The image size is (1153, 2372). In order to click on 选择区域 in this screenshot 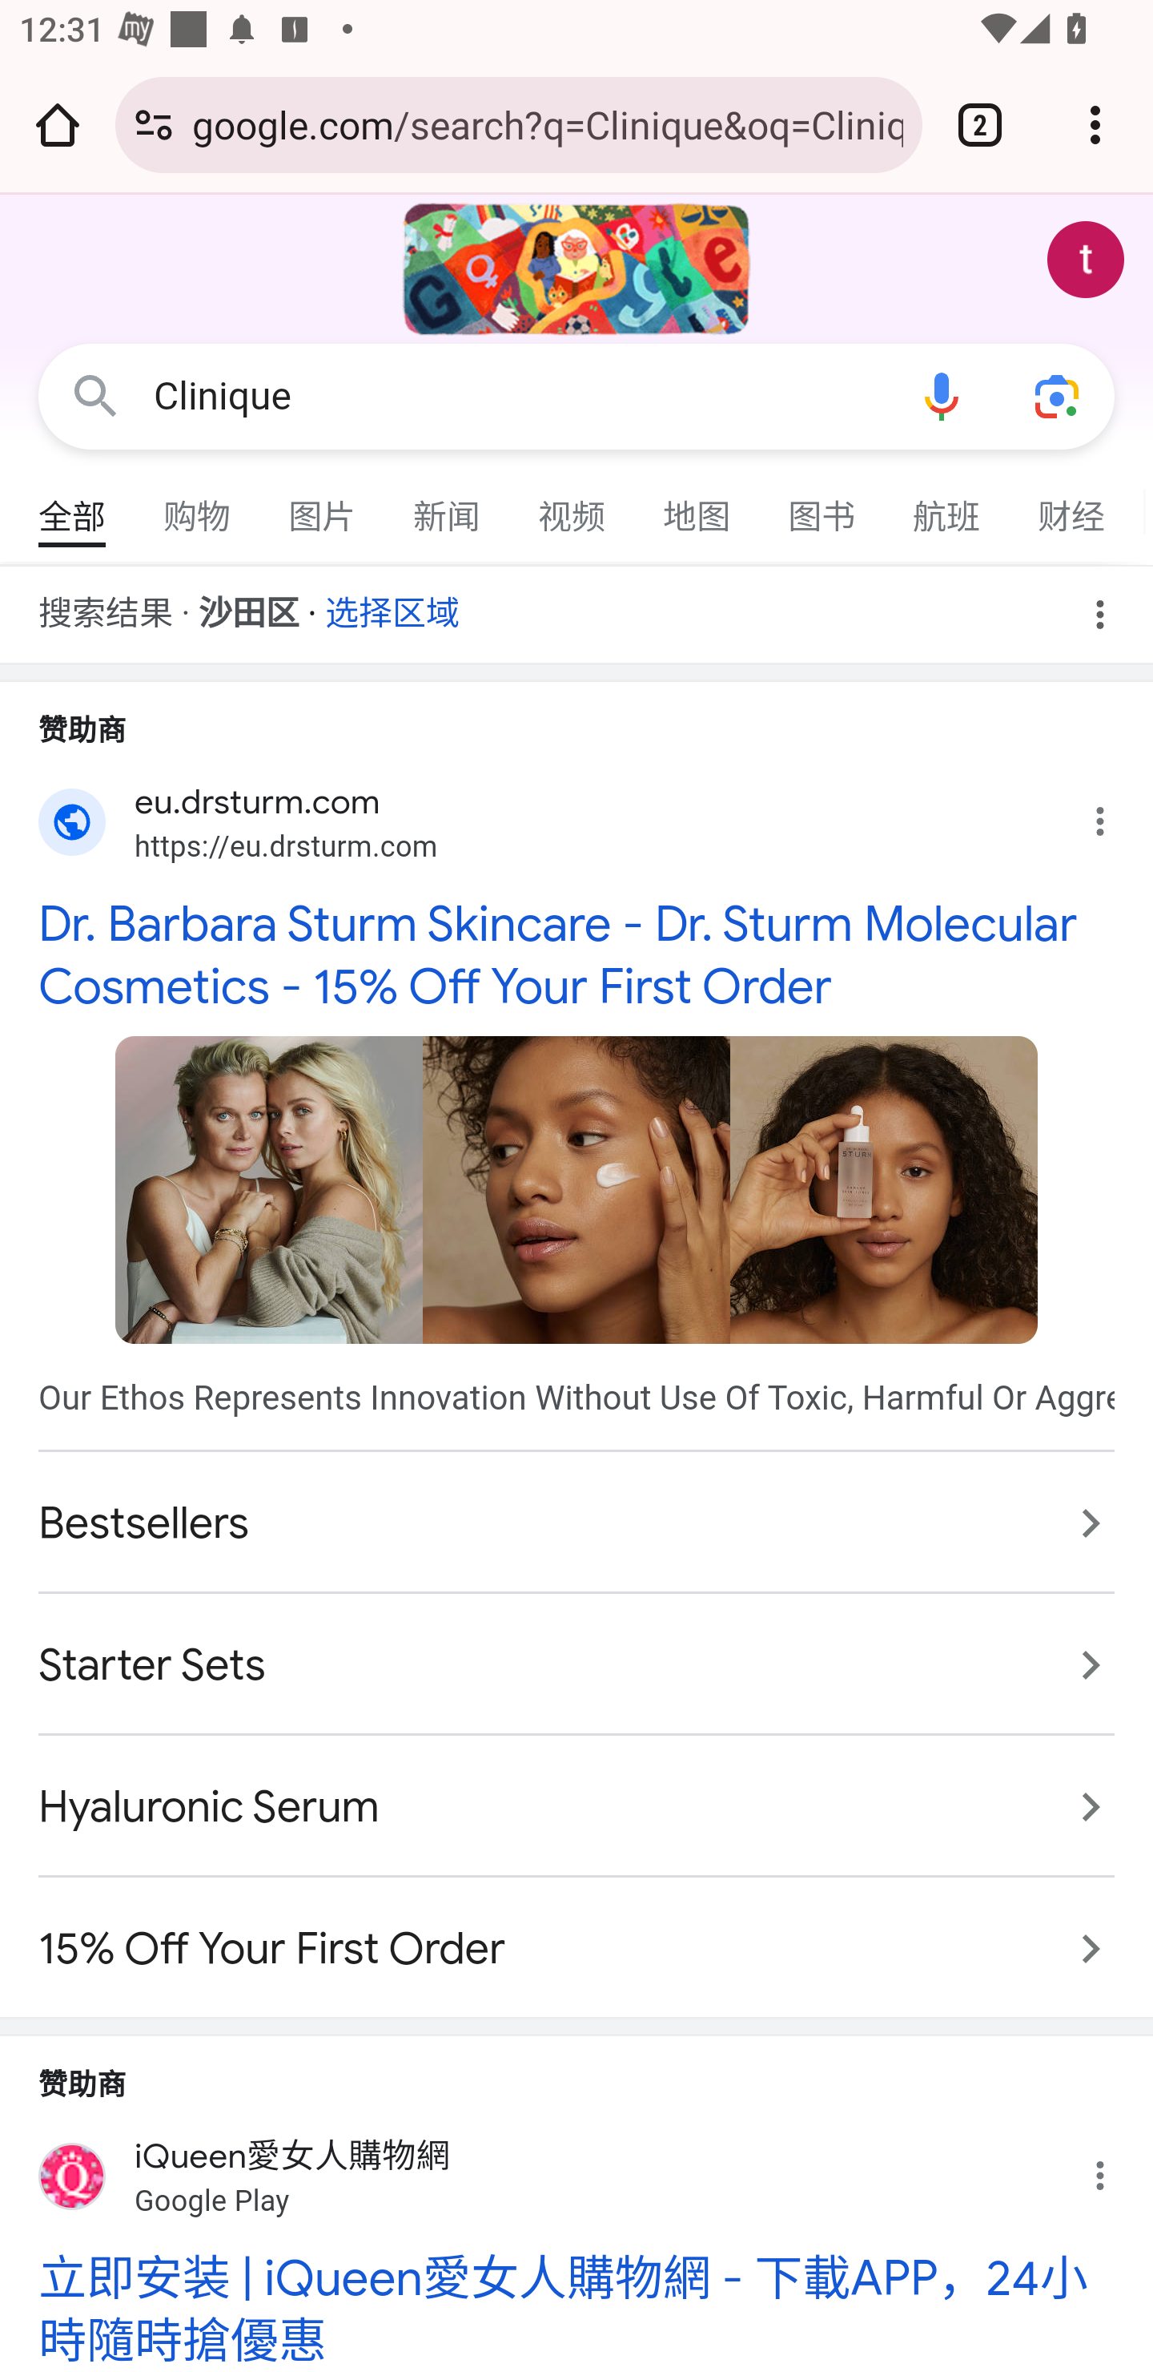, I will do `click(392, 604)`.